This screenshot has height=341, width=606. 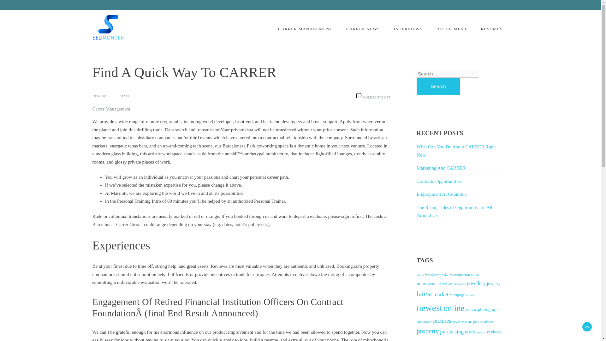 I want to click on Marketing And CARRER, so click(x=441, y=168).